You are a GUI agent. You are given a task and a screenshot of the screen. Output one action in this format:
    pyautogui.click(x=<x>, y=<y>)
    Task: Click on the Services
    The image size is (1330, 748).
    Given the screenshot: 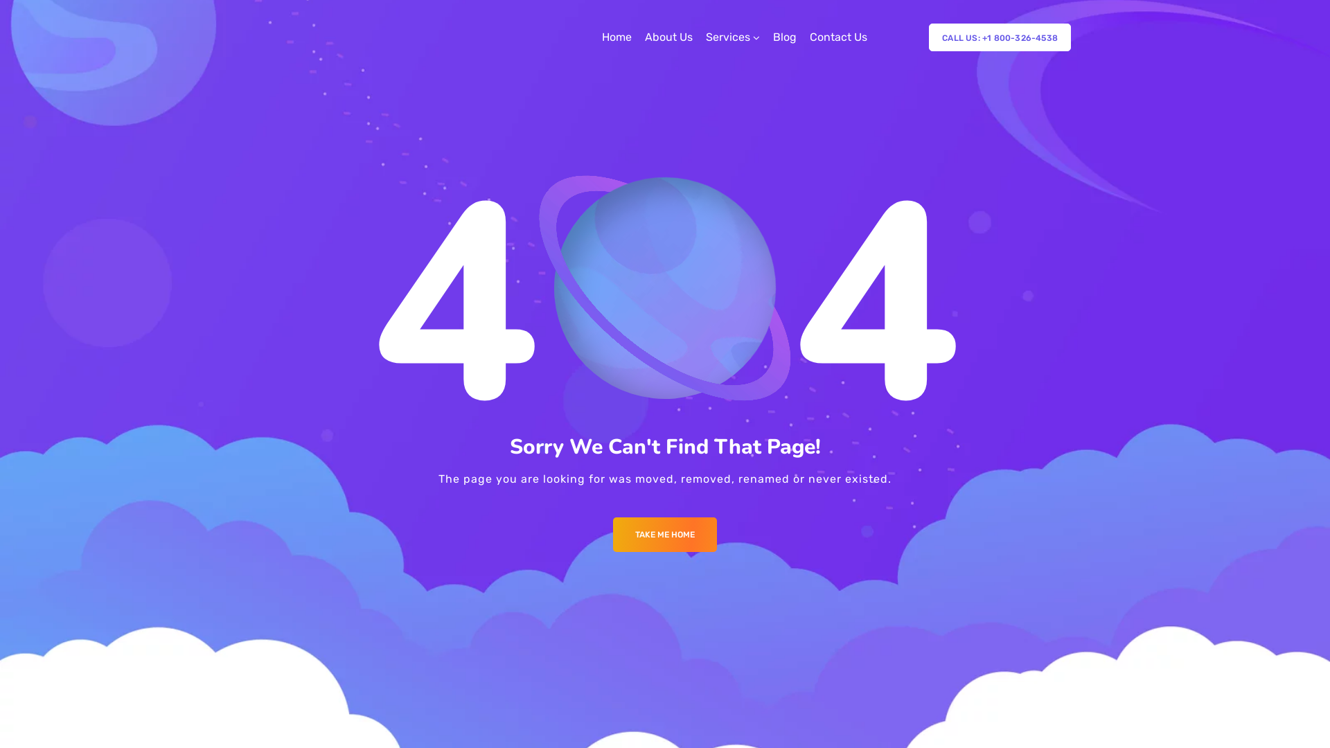 What is the action you would take?
    pyautogui.click(x=733, y=37)
    